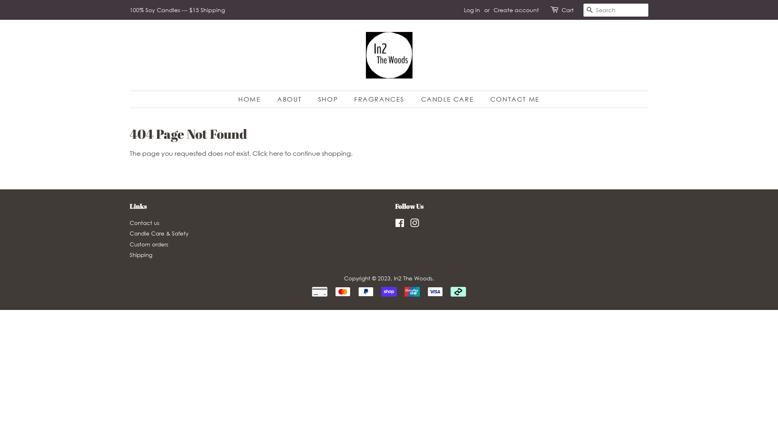  I want to click on Instagram, so click(415, 224).